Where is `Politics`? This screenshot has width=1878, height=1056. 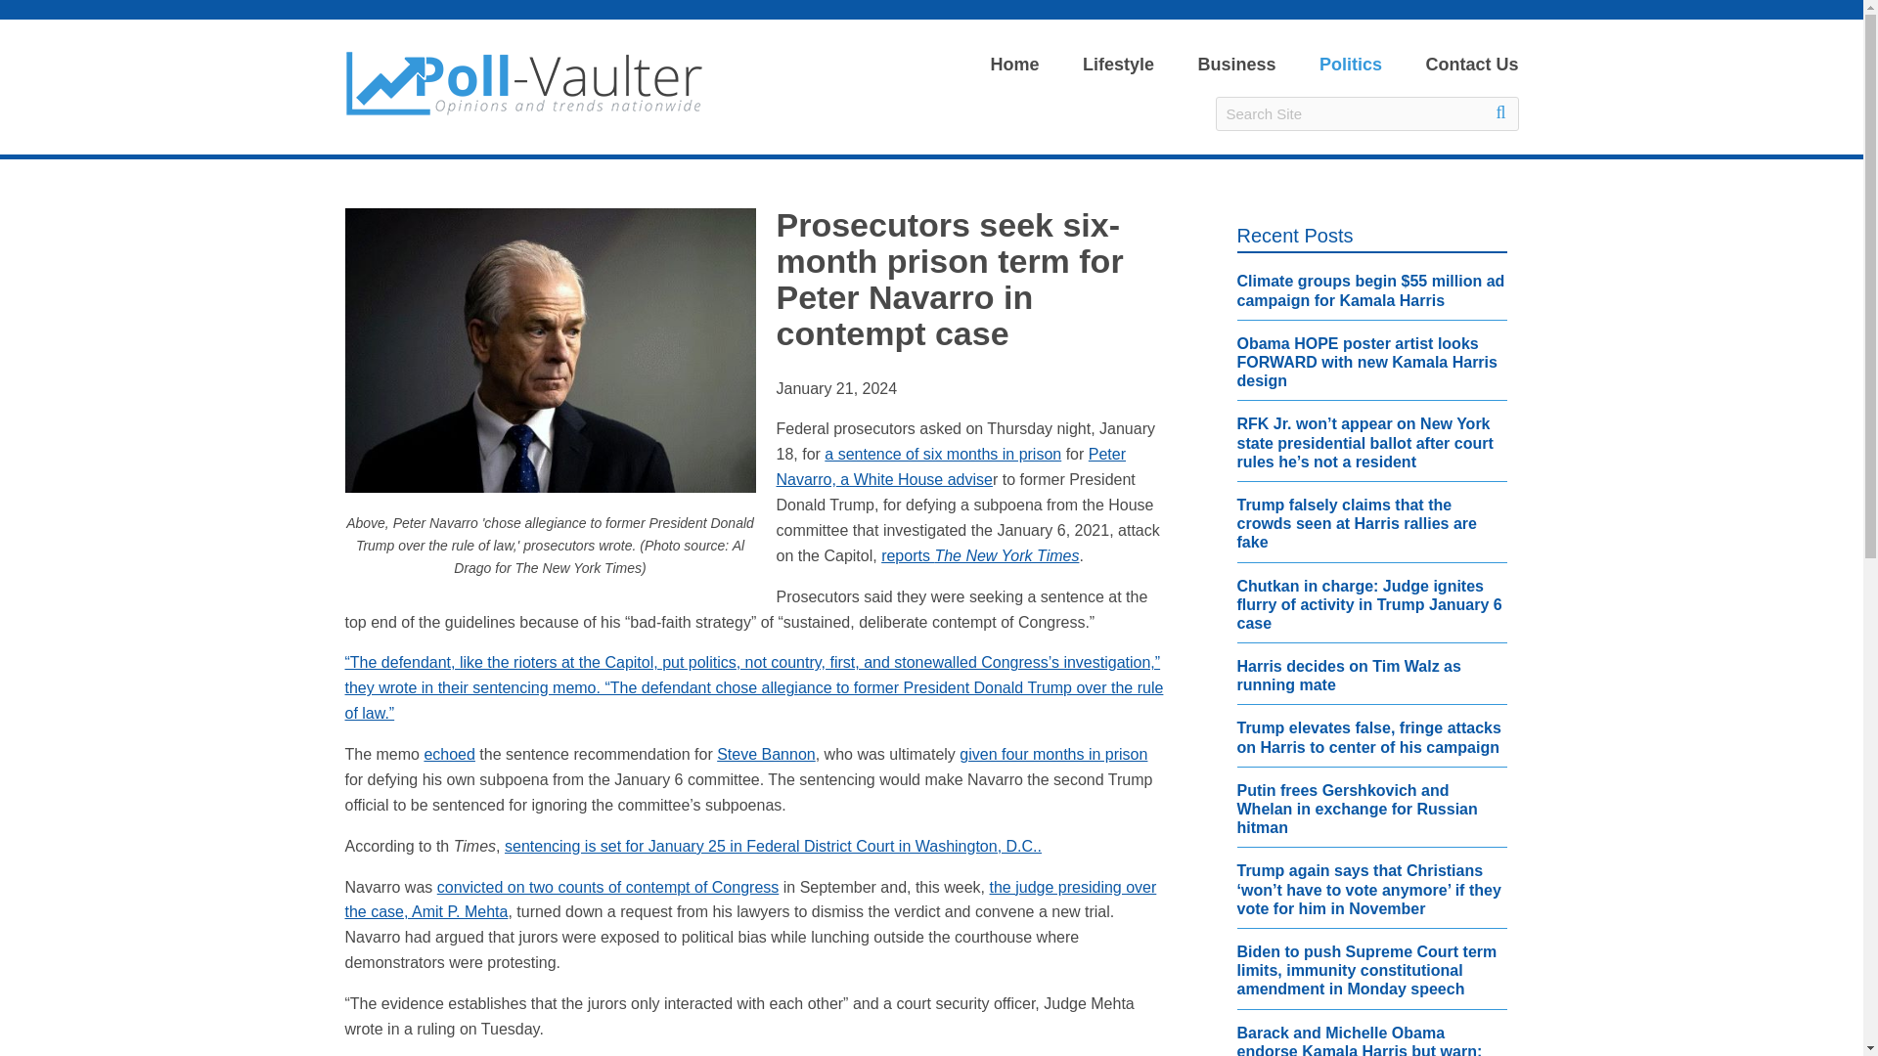 Politics is located at coordinates (1350, 65).